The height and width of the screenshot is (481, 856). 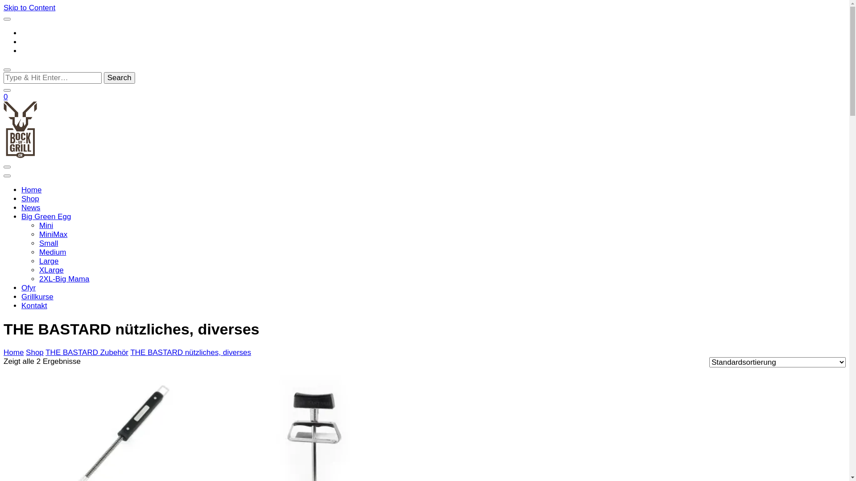 I want to click on News, so click(x=31, y=208).